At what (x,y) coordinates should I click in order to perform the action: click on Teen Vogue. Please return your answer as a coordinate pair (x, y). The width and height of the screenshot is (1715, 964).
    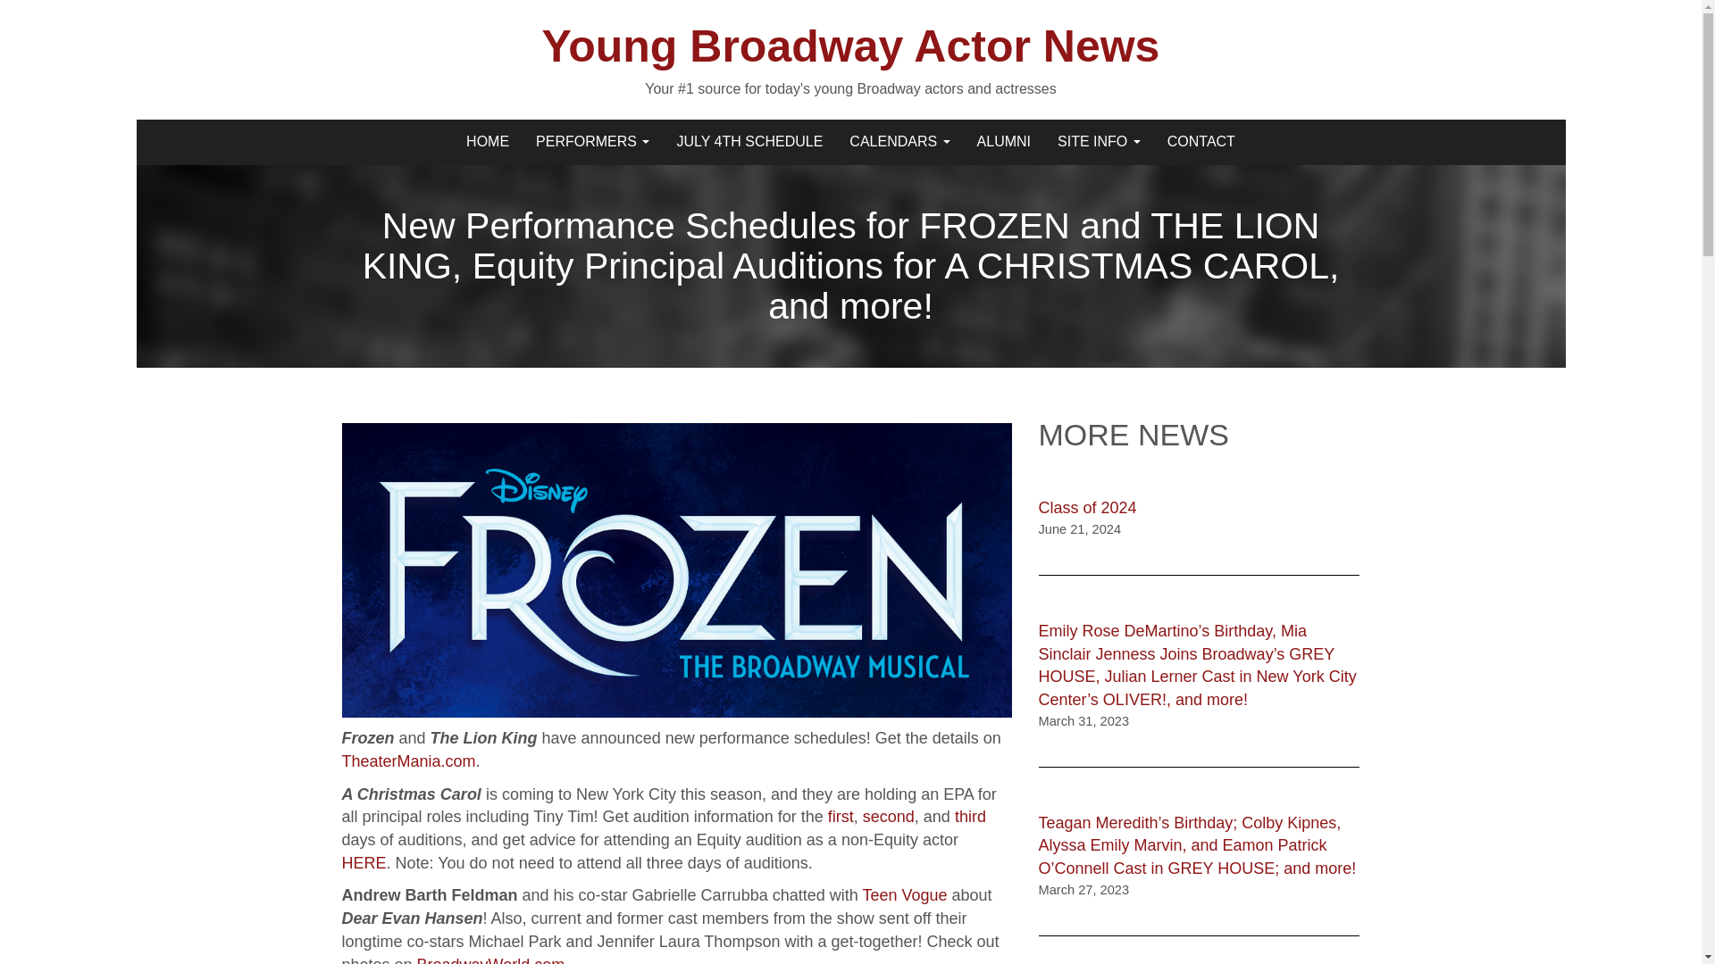
    Looking at the image, I should click on (904, 894).